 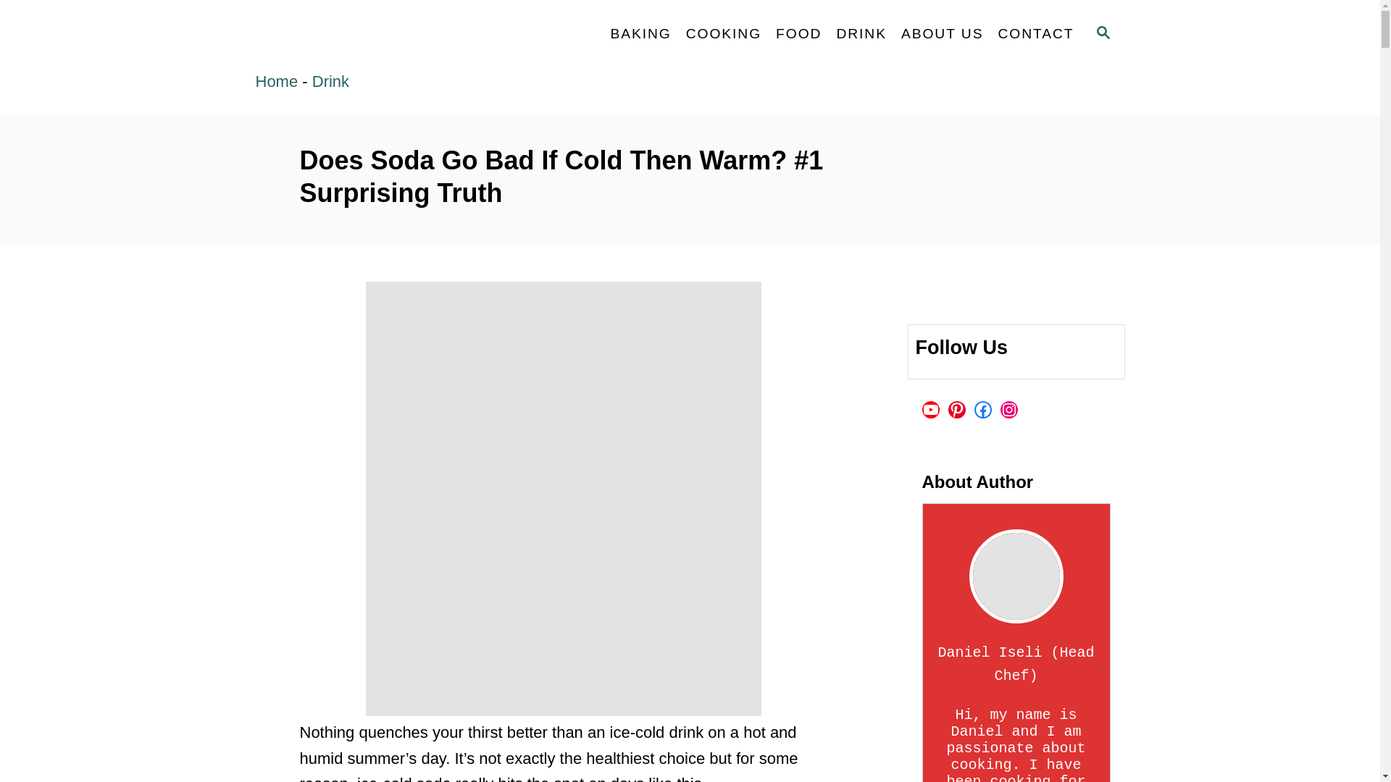 What do you see at coordinates (1035, 33) in the screenshot?
I see `CONTACT` at bounding box center [1035, 33].